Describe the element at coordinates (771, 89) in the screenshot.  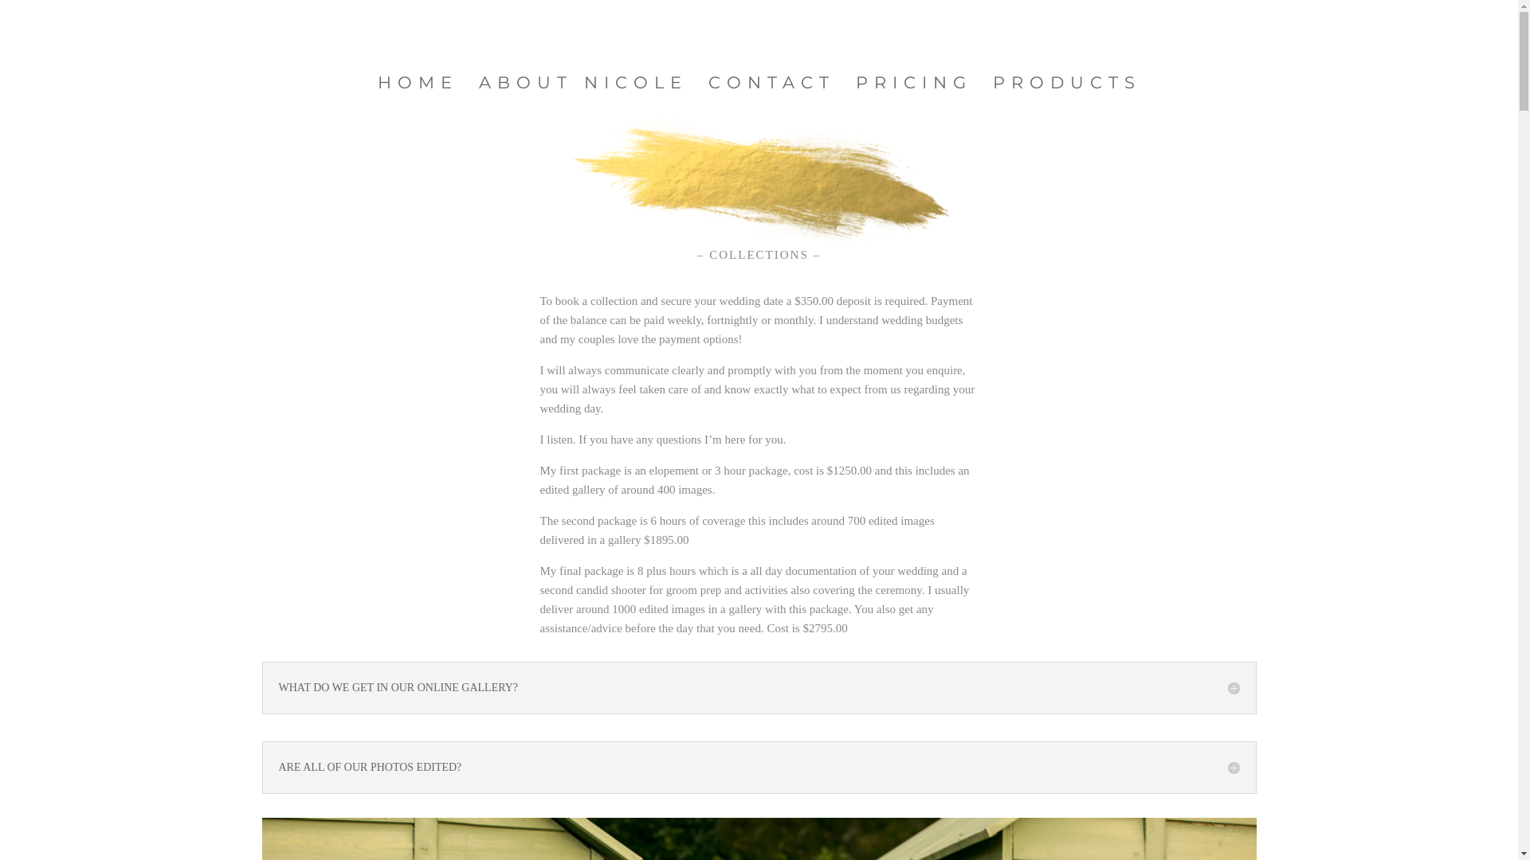
I see `CONTACT` at that location.